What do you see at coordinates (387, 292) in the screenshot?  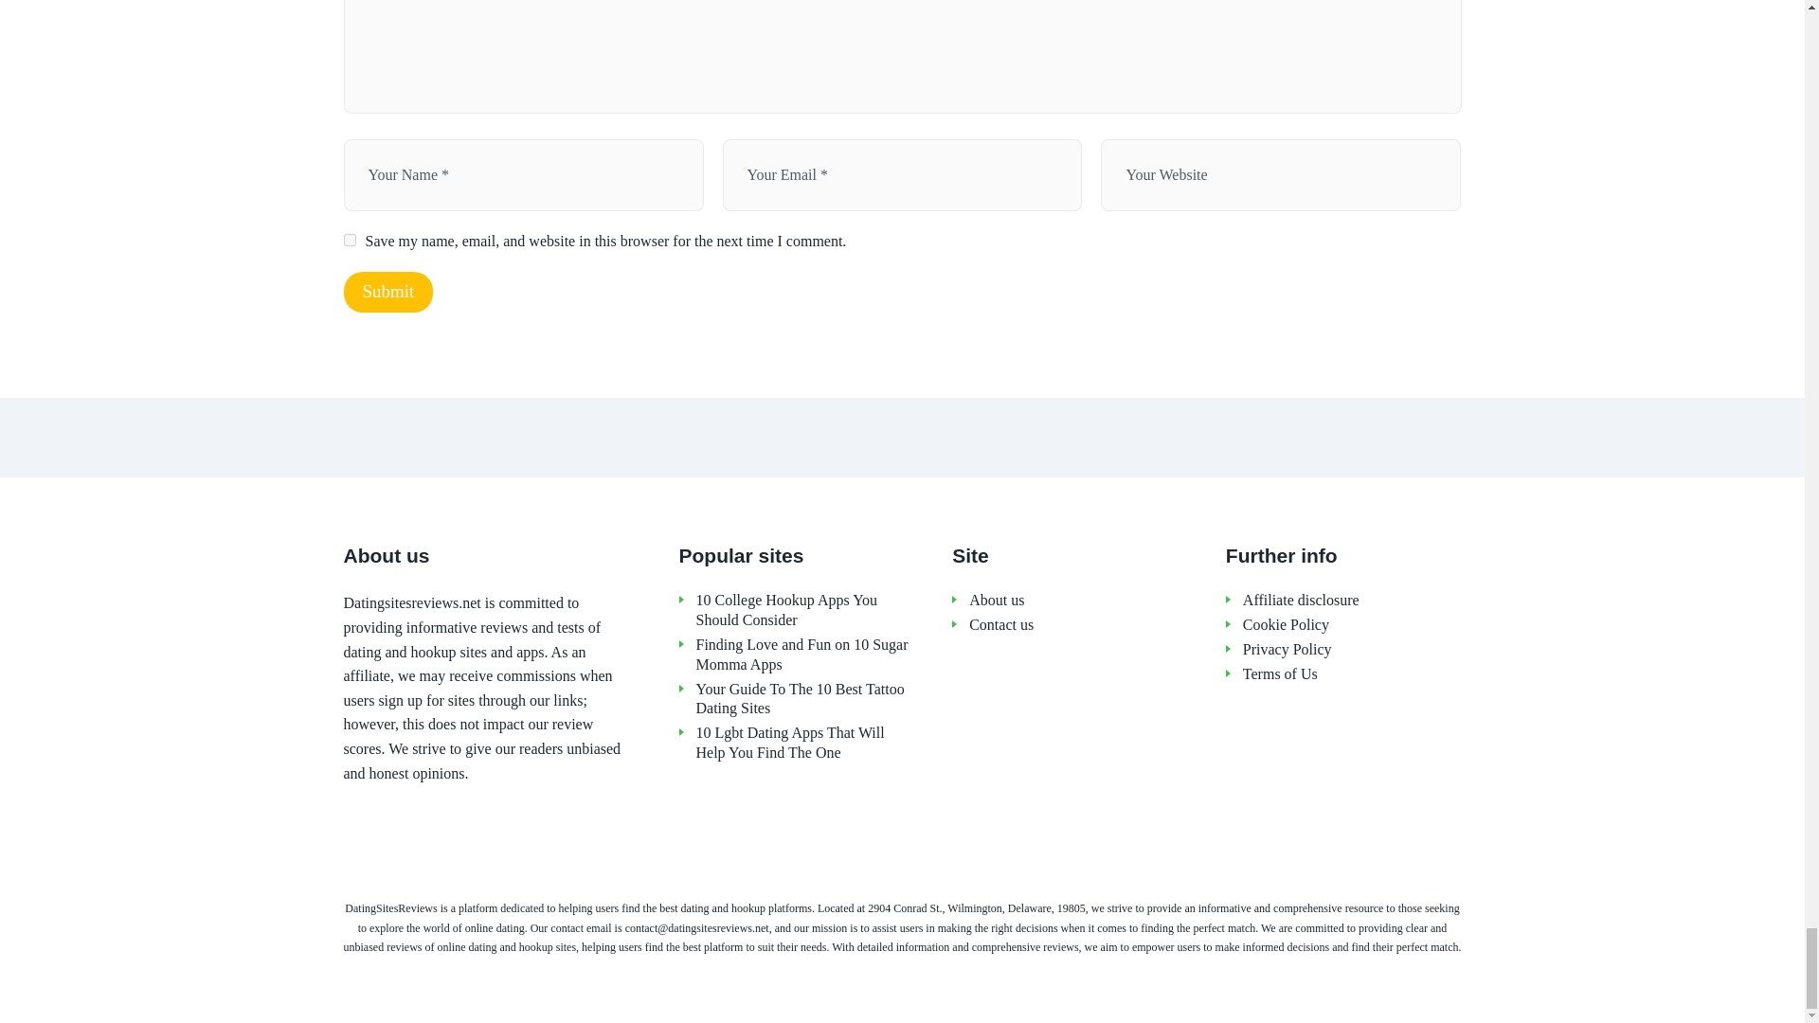 I see `Submit` at bounding box center [387, 292].